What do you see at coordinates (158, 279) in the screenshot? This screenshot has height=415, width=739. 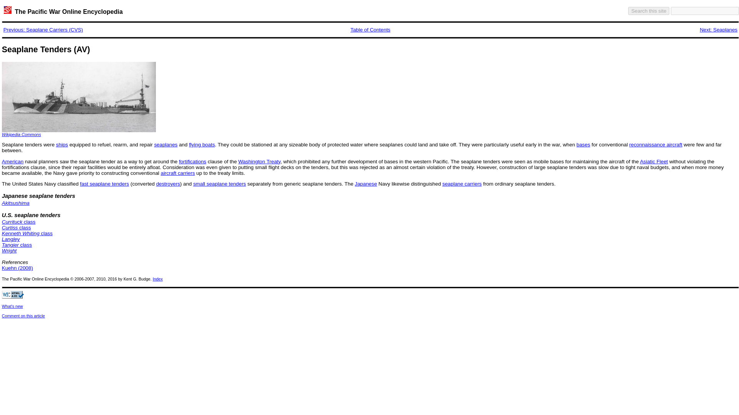 I see `Index` at bounding box center [158, 279].